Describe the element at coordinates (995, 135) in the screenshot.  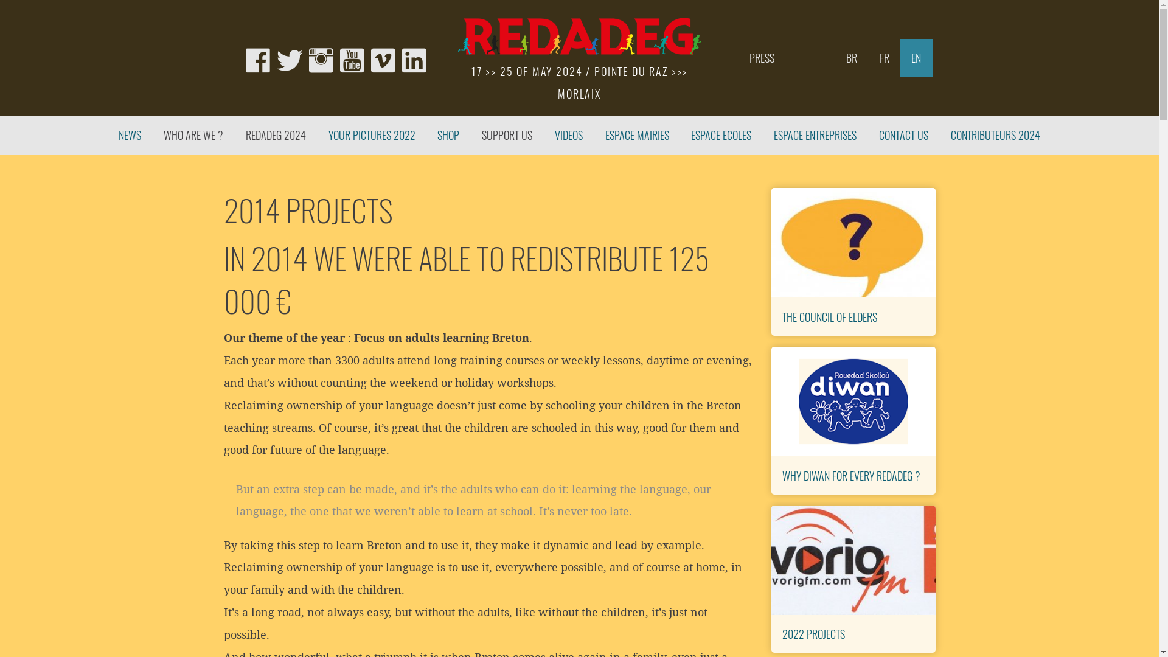
I see `CONTRIBUTEURS 2024` at that location.